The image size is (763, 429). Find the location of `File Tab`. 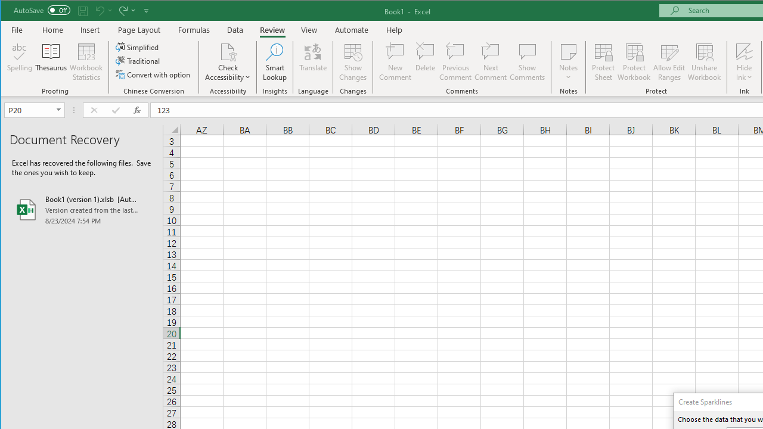

File Tab is located at coordinates (17, 30).